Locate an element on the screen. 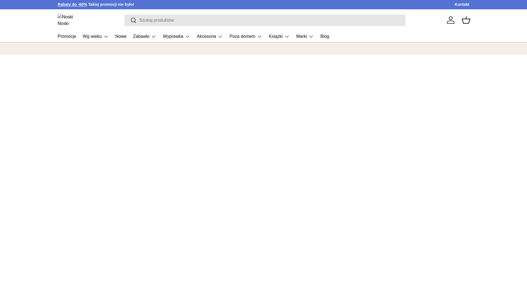 The height and width of the screenshot is (296, 527). Wg wieku is located at coordinates (96, 36).